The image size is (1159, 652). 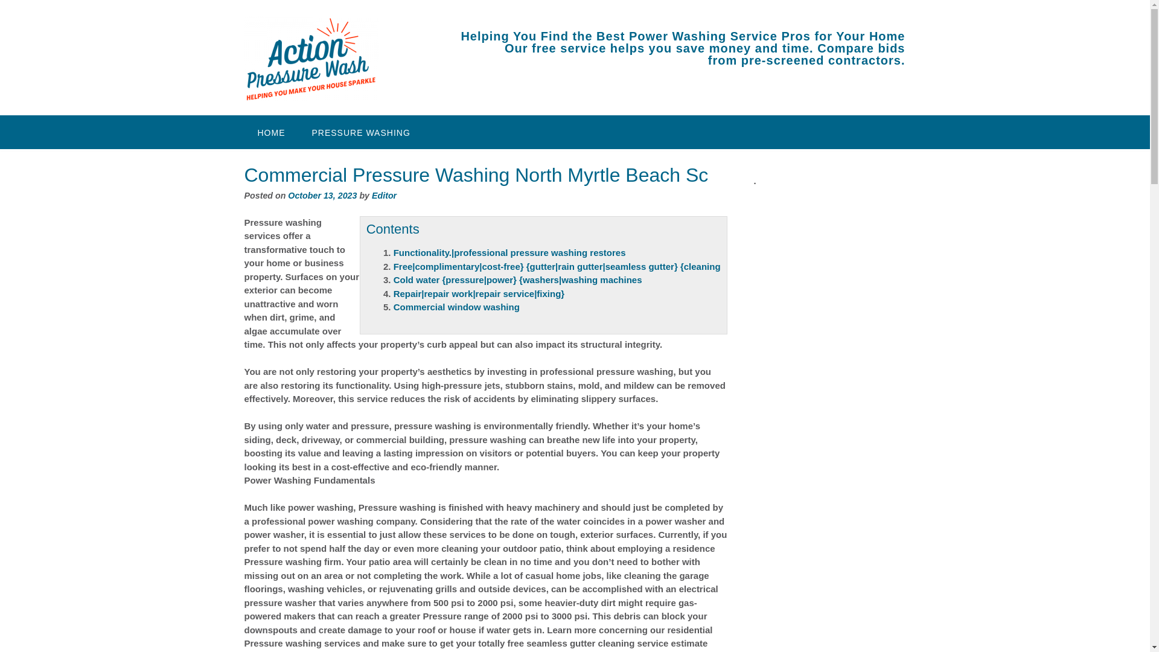 What do you see at coordinates (456, 307) in the screenshot?
I see `Commercial window washing` at bounding box center [456, 307].